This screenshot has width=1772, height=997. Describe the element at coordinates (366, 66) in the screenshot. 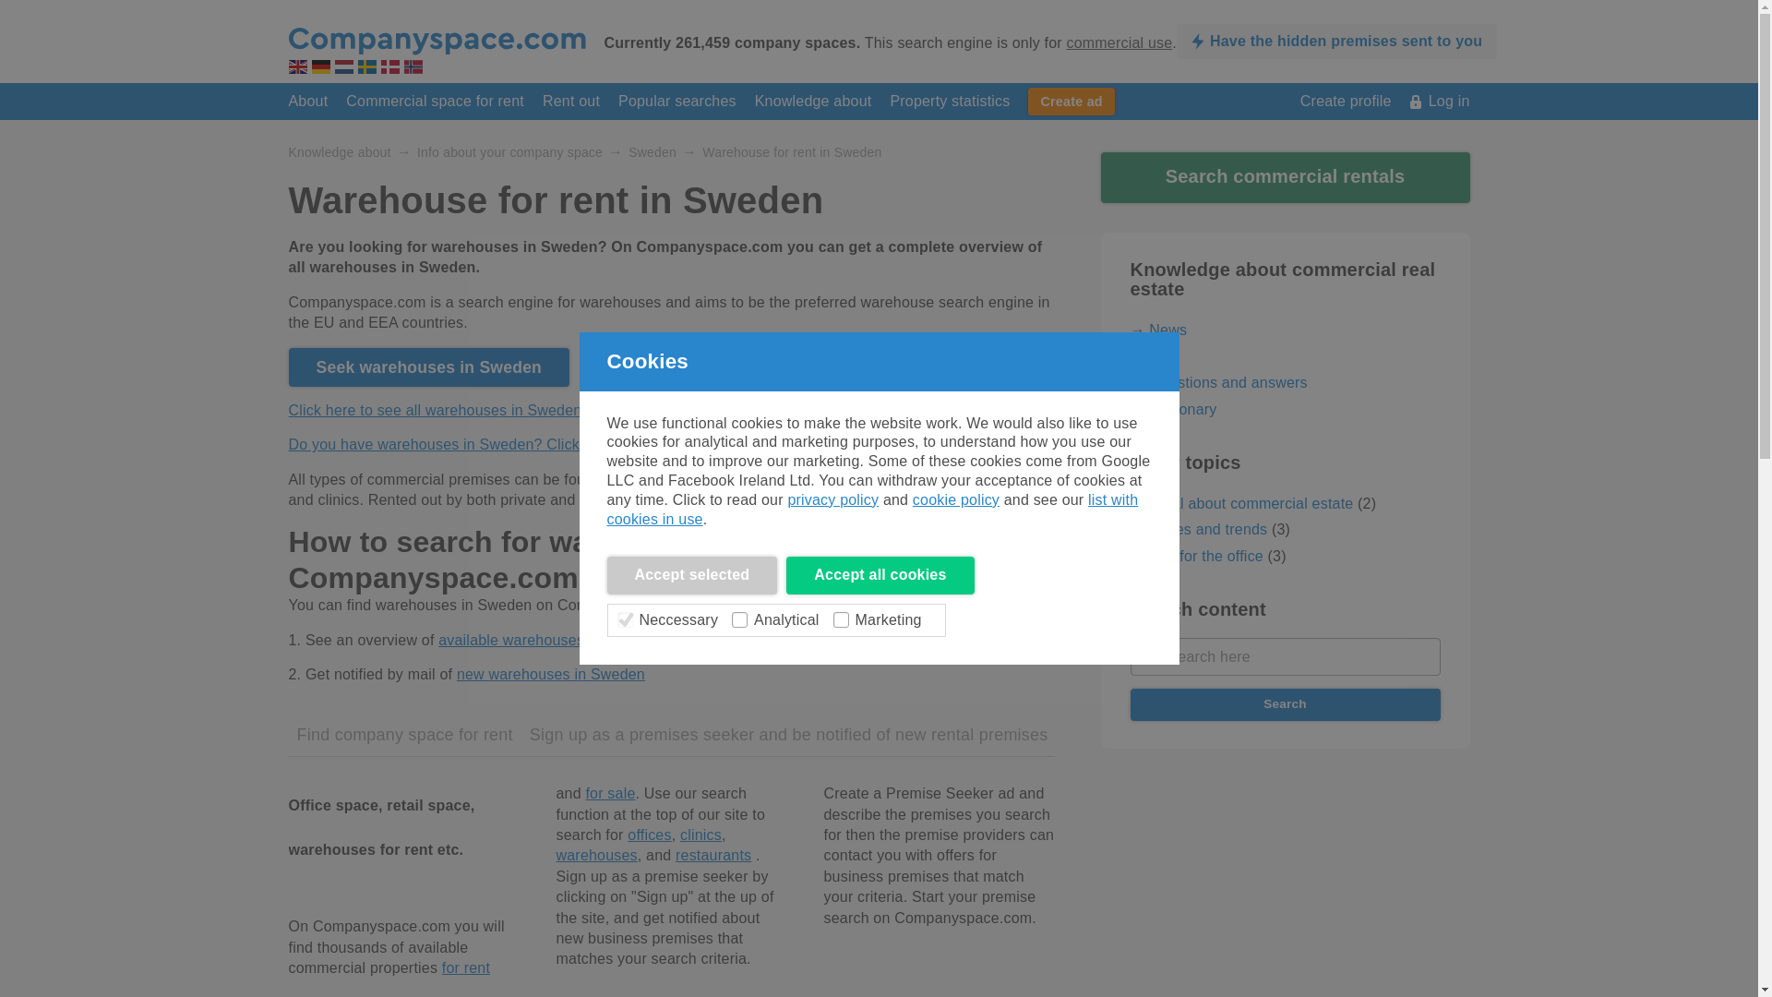

I see `Swedish` at that location.